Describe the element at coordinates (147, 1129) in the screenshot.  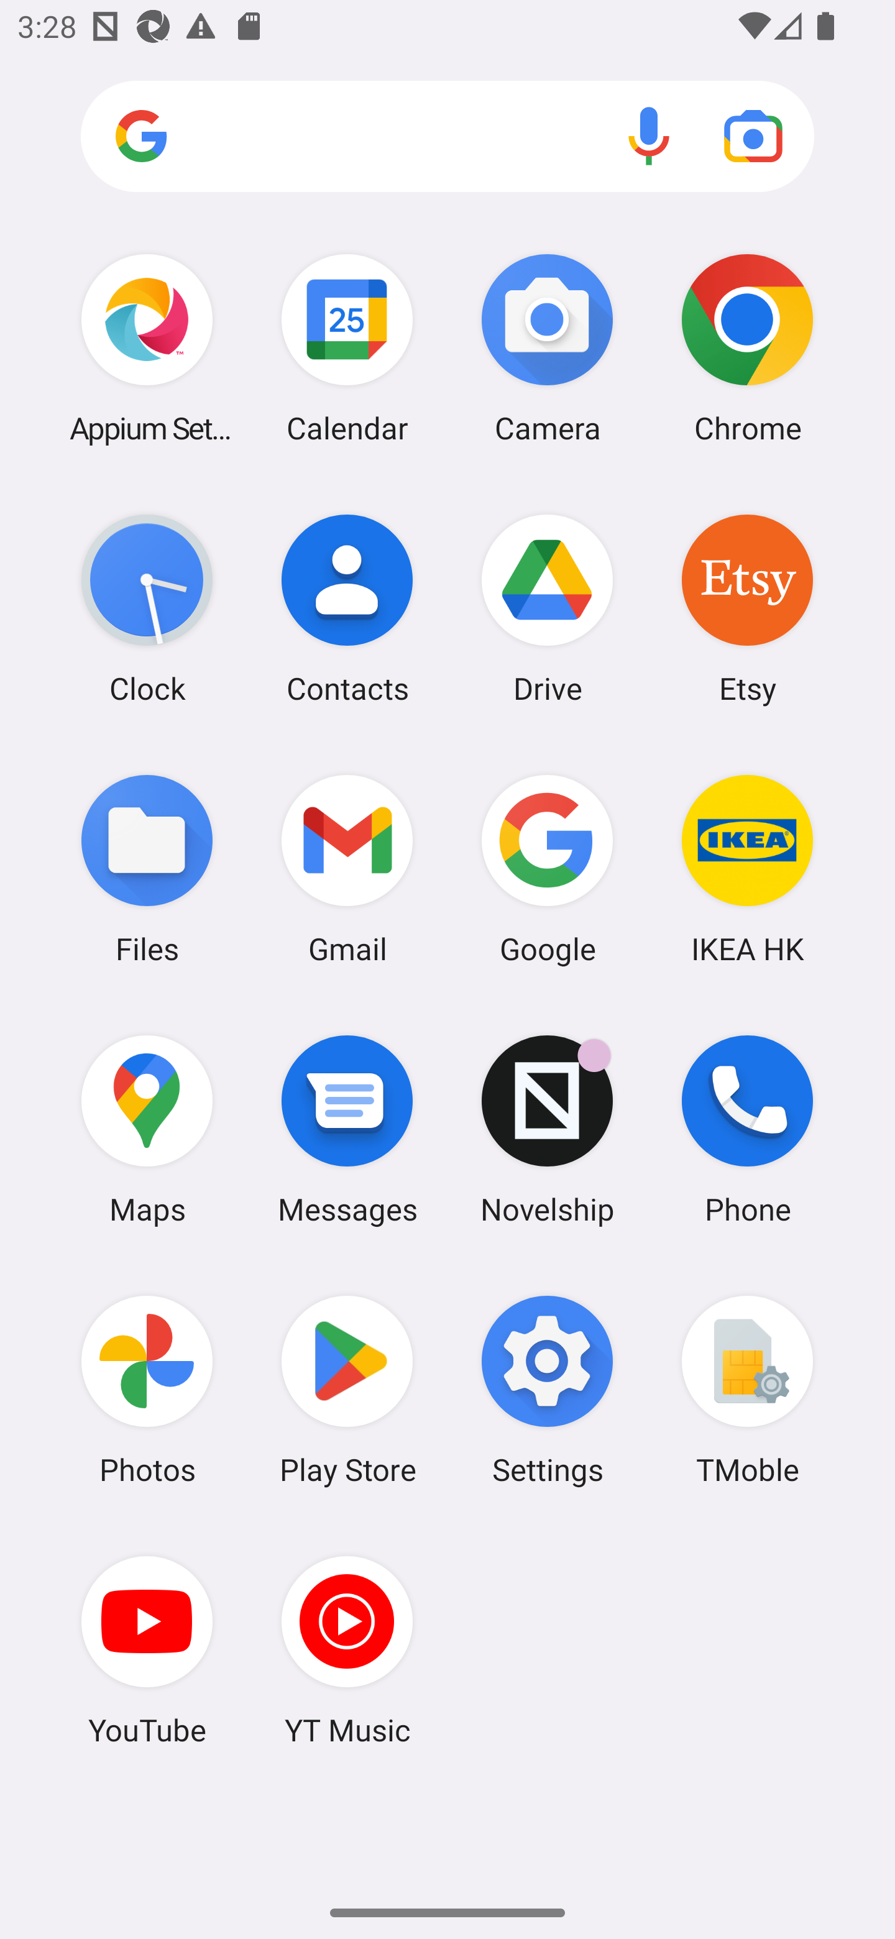
I see `Maps` at that location.